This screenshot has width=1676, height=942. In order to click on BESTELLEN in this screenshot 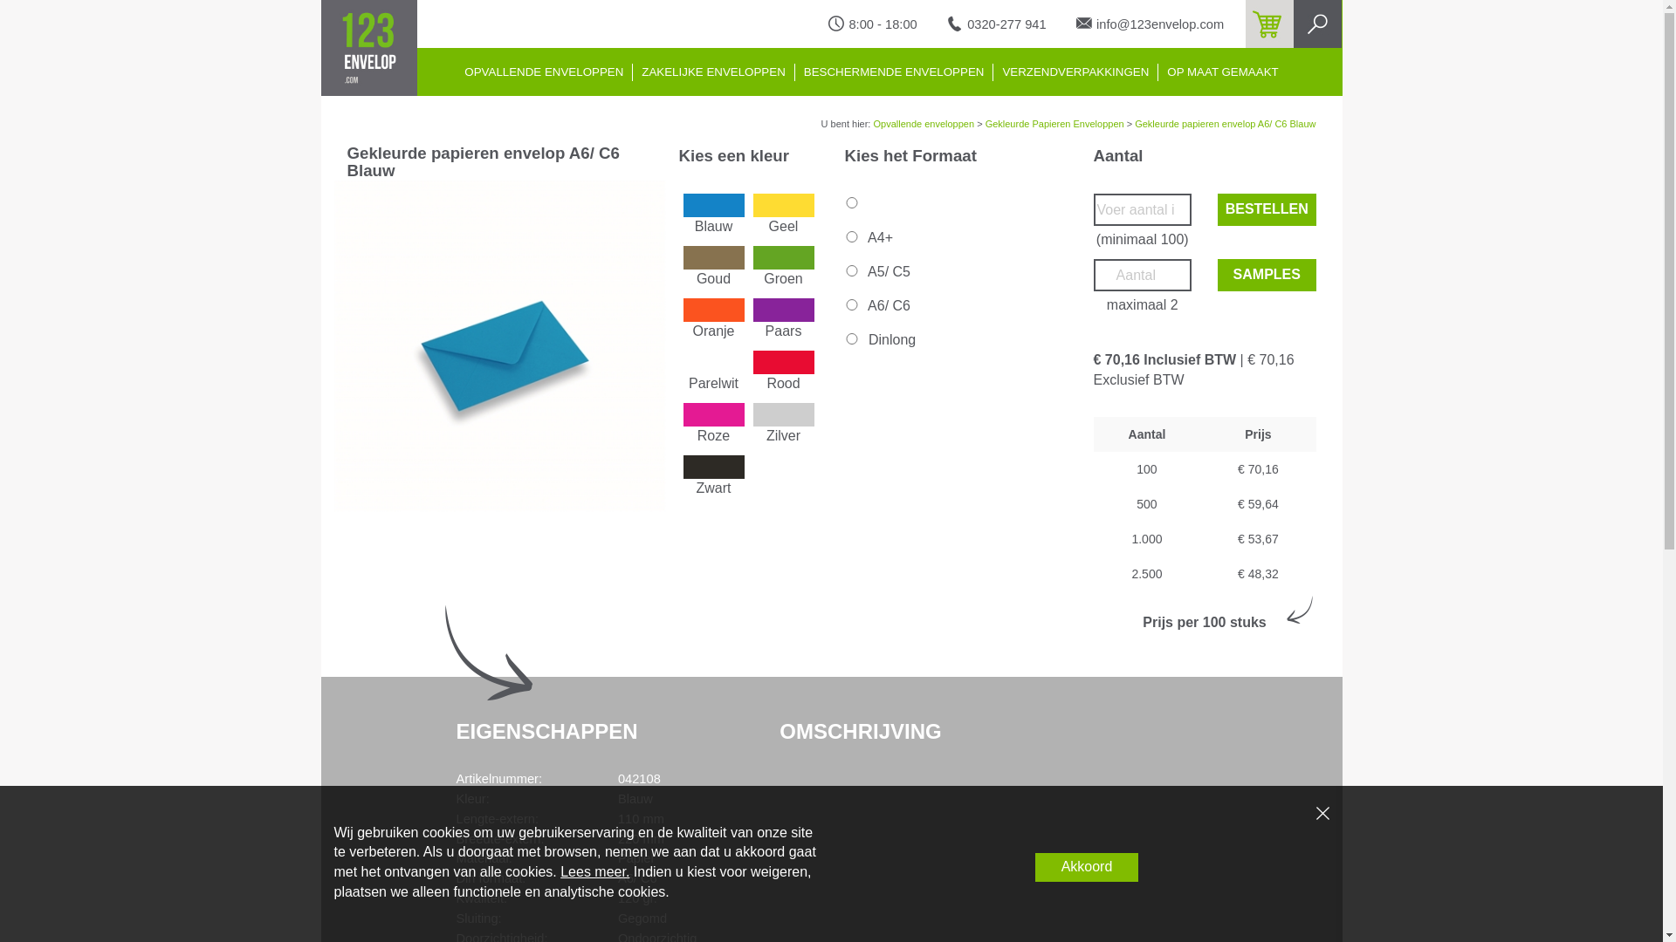, I will do `click(1267, 209)`.